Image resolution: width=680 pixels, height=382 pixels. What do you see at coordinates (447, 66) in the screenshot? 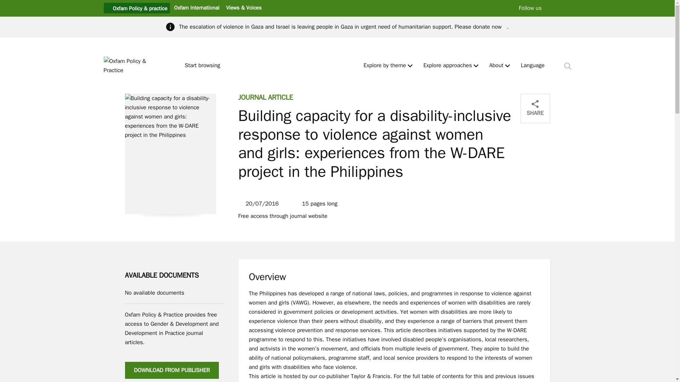
I see `Explore approaches` at bounding box center [447, 66].